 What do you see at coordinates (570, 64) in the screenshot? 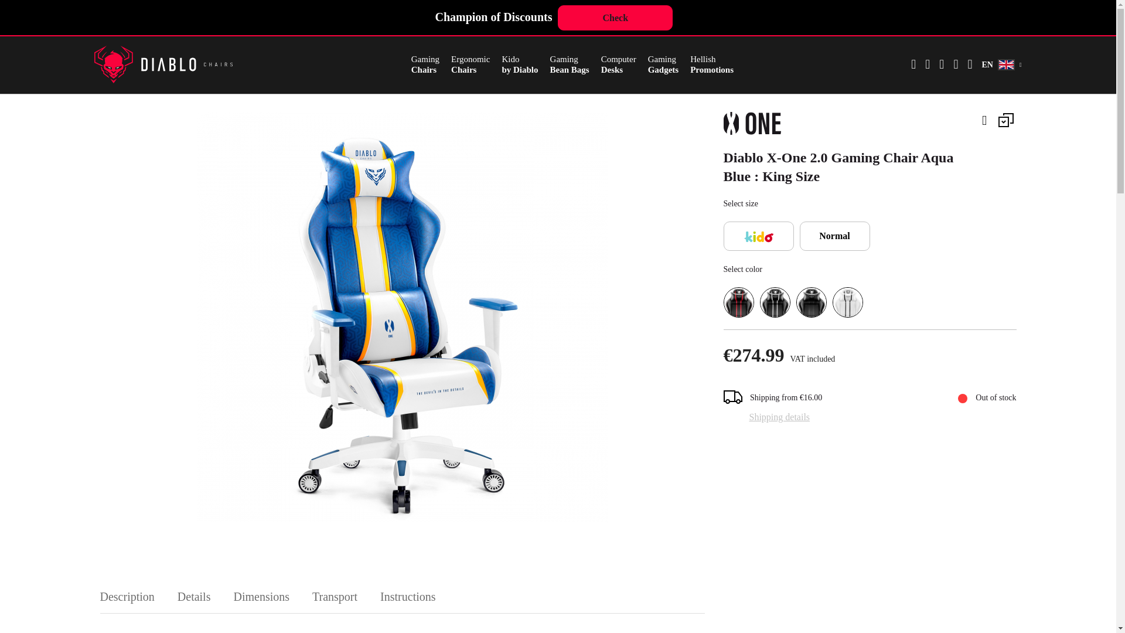
I see `Champion of Discounts` at bounding box center [570, 64].